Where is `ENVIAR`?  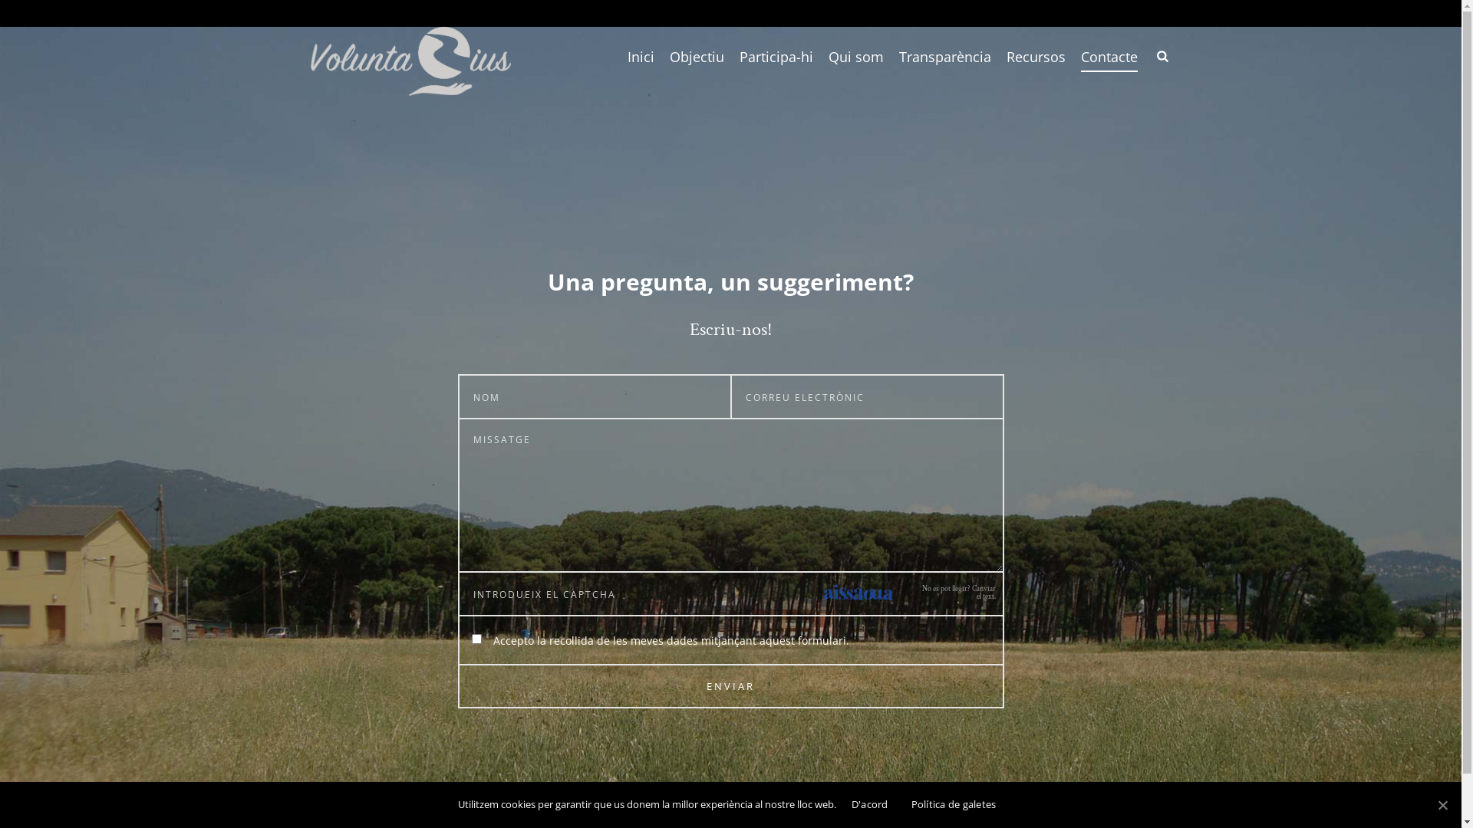
ENVIAR is located at coordinates (731, 686).